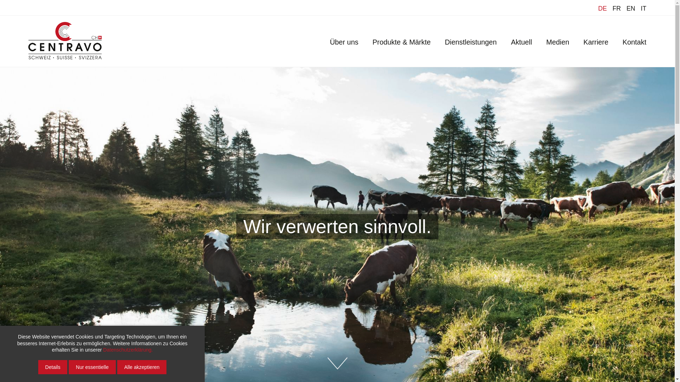 The height and width of the screenshot is (382, 680). Describe the element at coordinates (92, 367) in the screenshot. I see `Nur essentielle` at that location.